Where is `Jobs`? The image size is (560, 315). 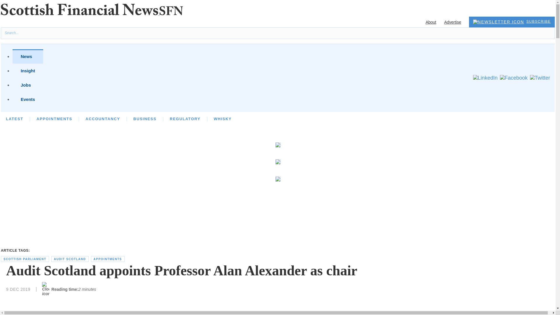
Jobs is located at coordinates (27, 85).